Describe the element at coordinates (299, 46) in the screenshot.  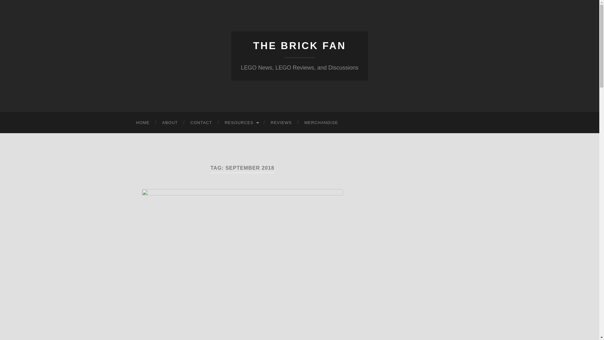
I see `THE BRICK FAN` at that location.